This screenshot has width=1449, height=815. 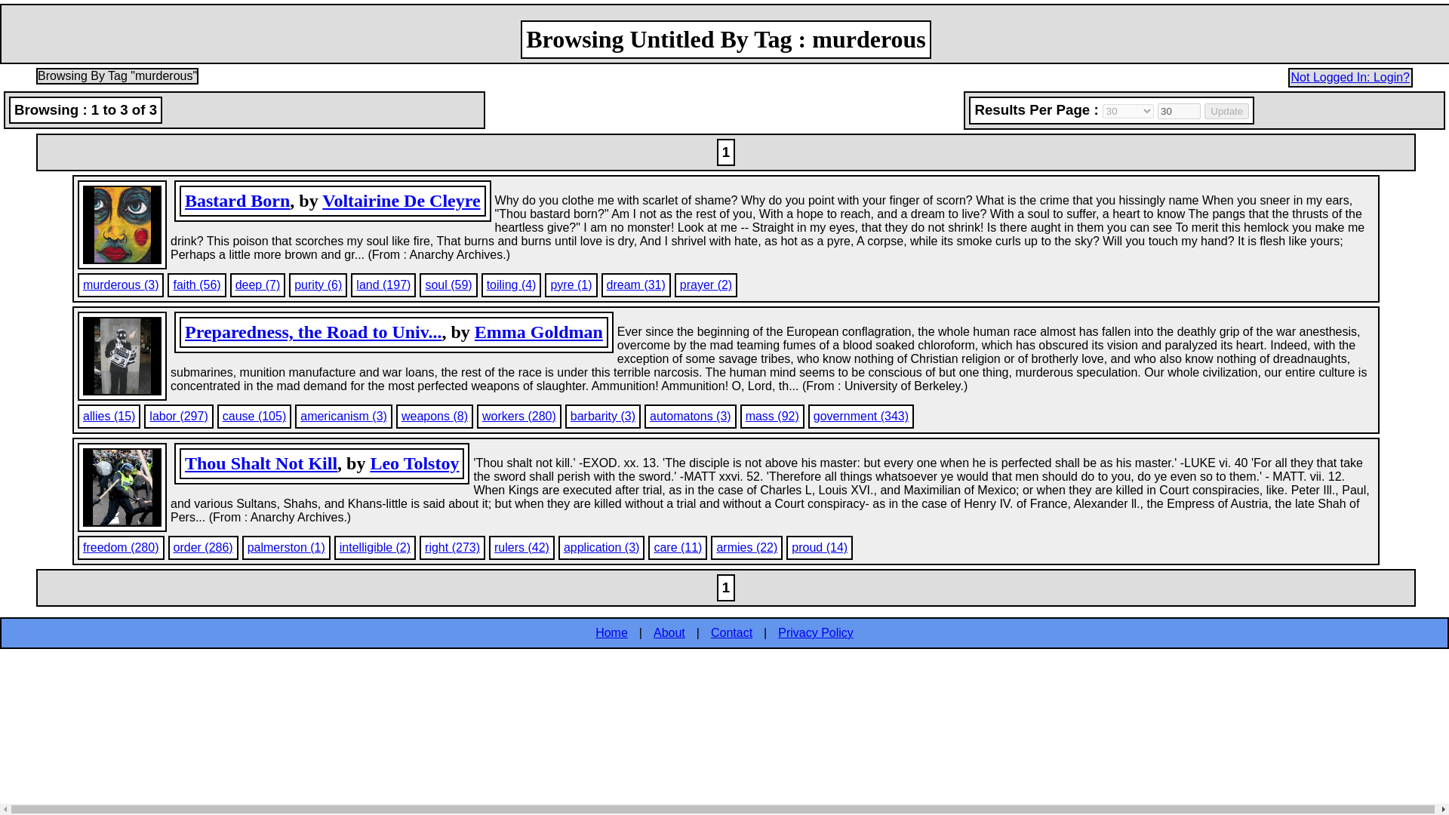 I want to click on Leo Tolstoy, so click(x=414, y=463).